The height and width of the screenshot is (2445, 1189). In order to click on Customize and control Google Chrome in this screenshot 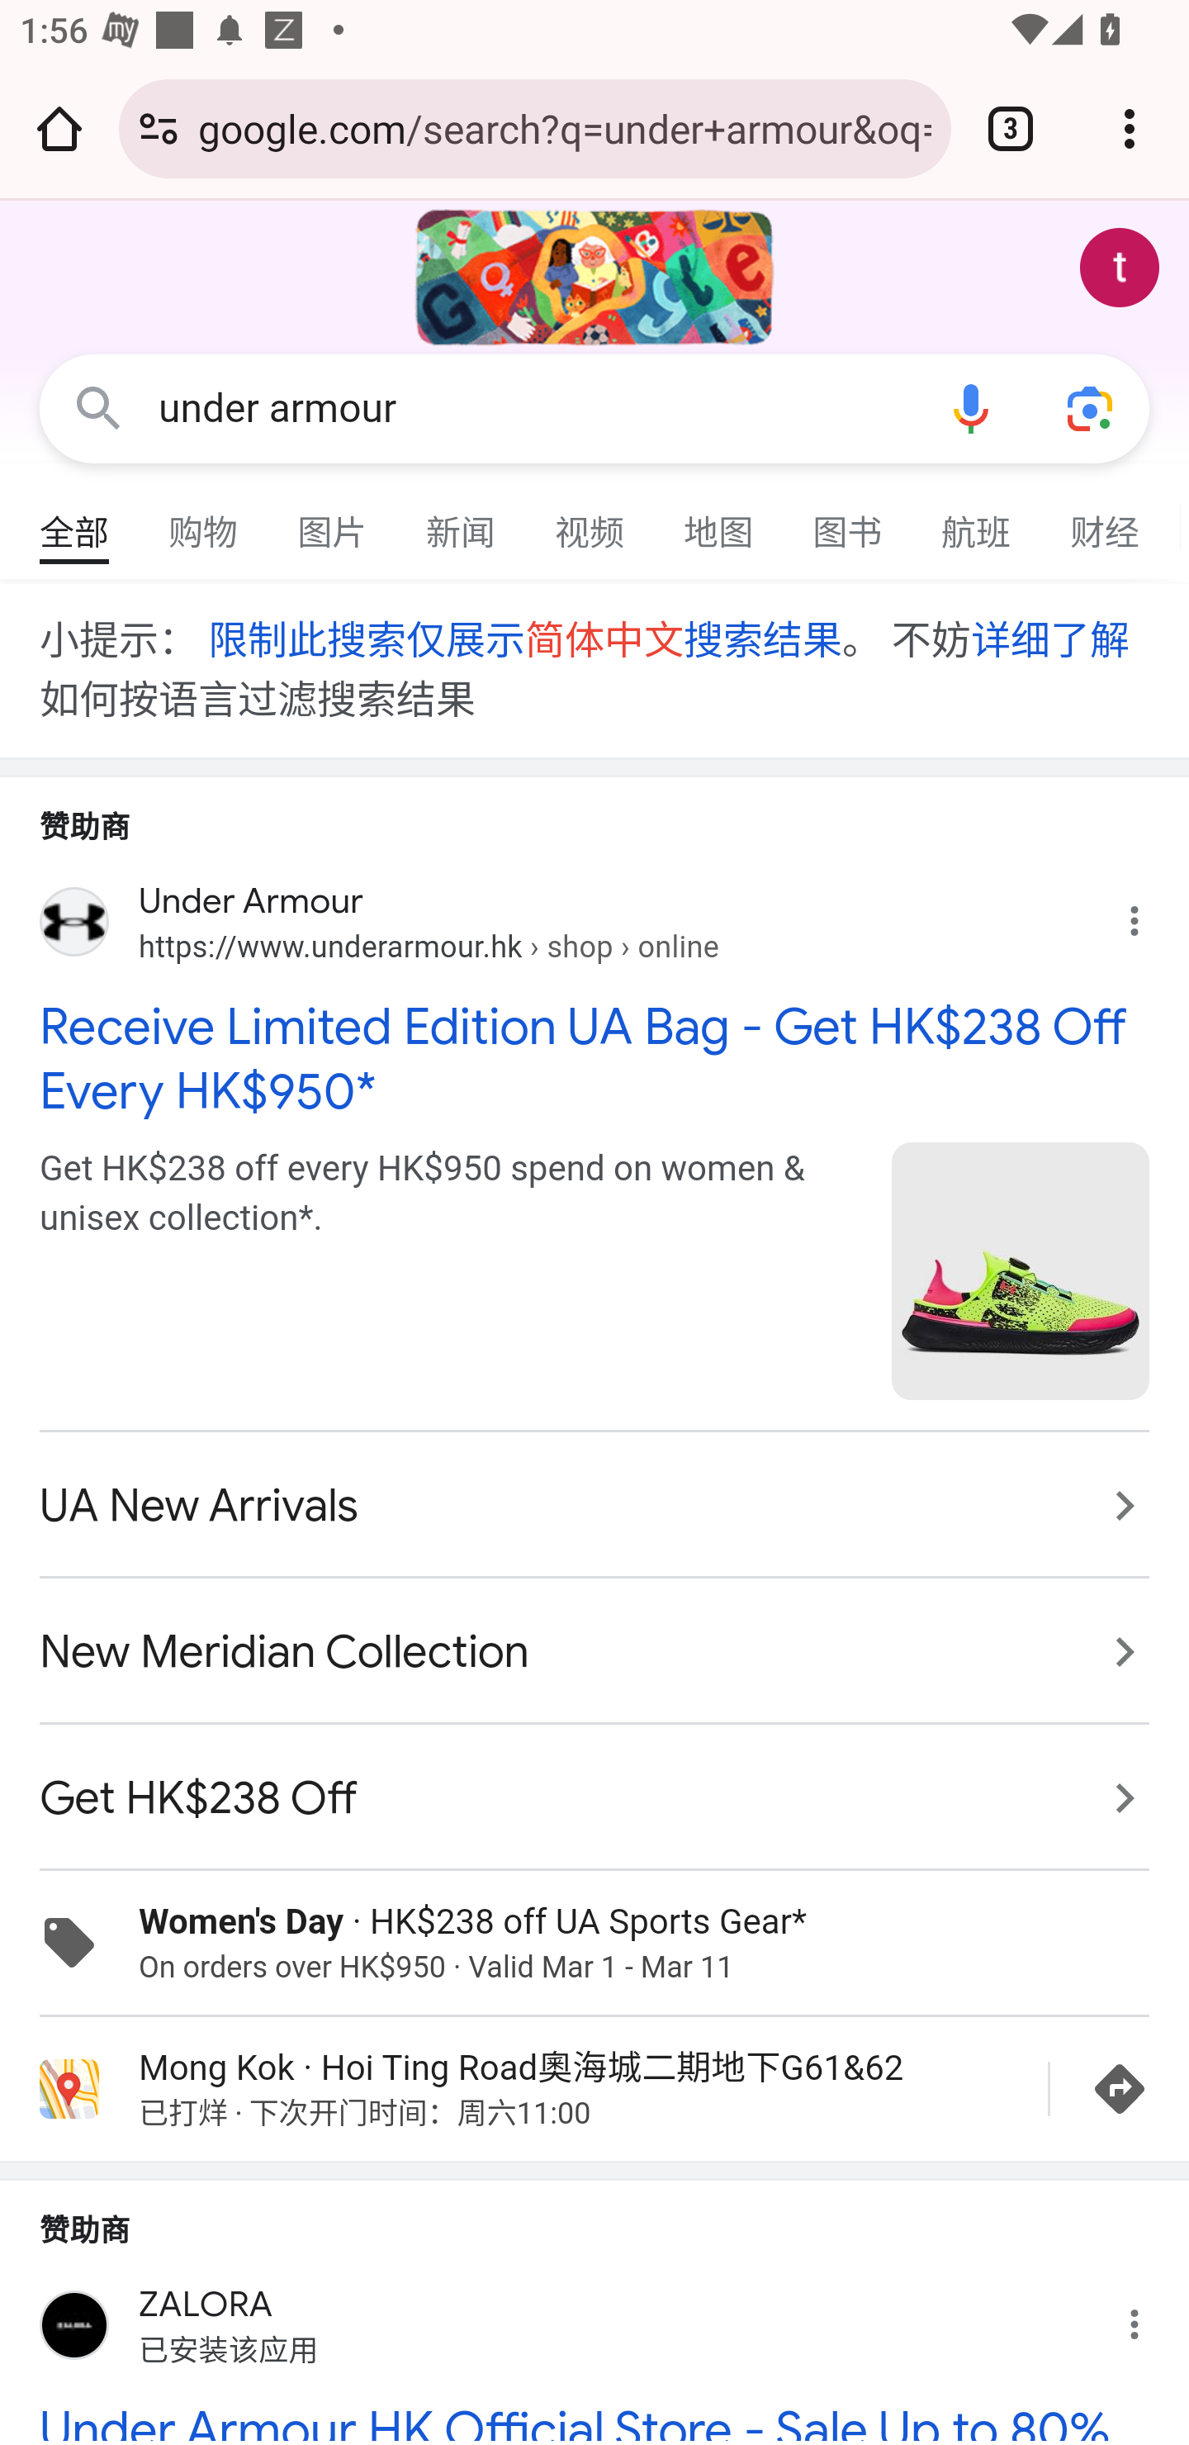, I will do `click(1130, 128)`.